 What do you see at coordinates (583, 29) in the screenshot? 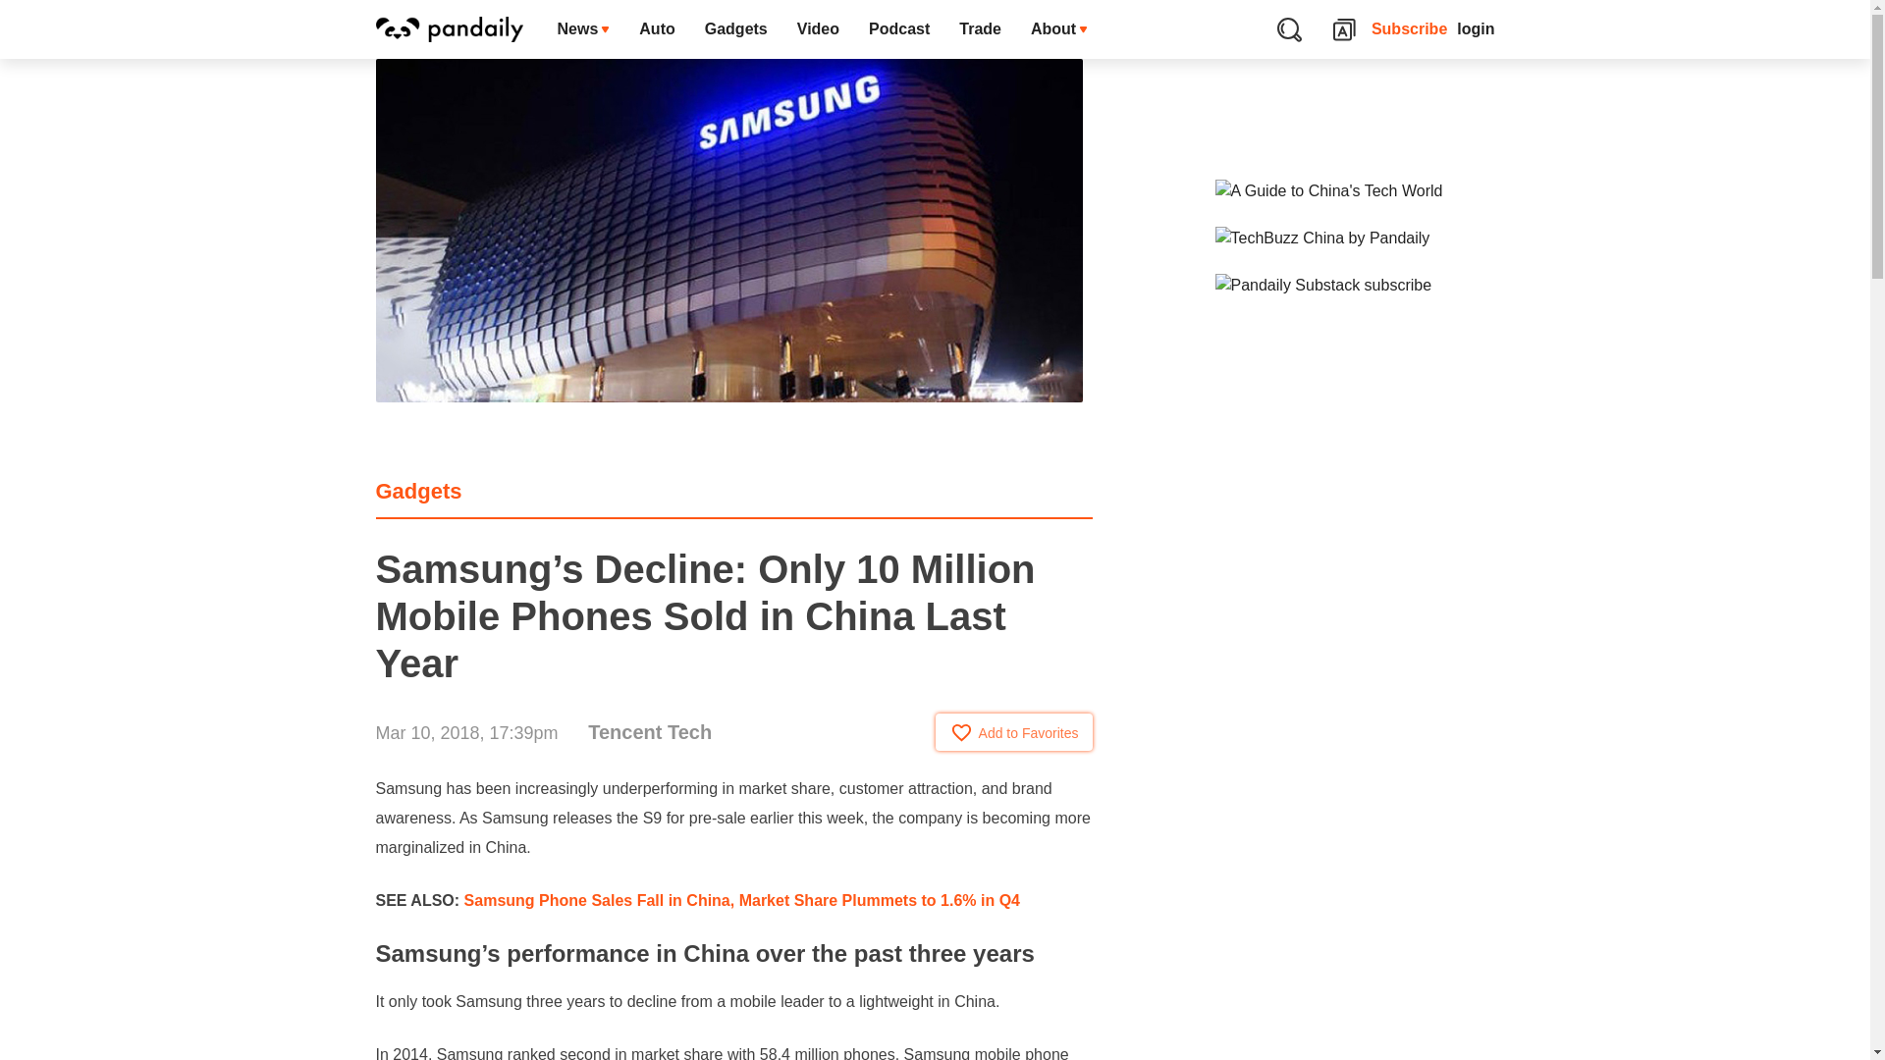
I see `News` at bounding box center [583, 29].